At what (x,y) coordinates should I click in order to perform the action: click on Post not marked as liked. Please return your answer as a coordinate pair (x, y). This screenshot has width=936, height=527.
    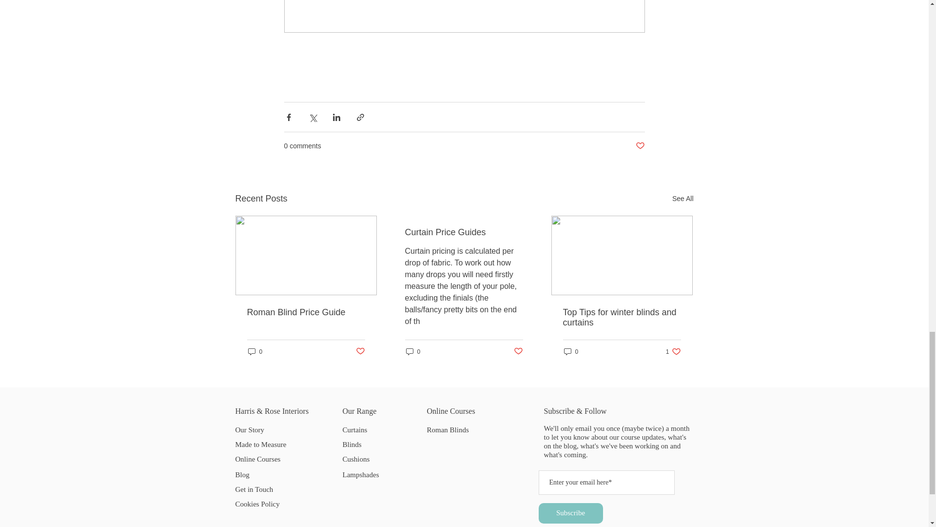
    Looking at the image, I should click on (519, 351).